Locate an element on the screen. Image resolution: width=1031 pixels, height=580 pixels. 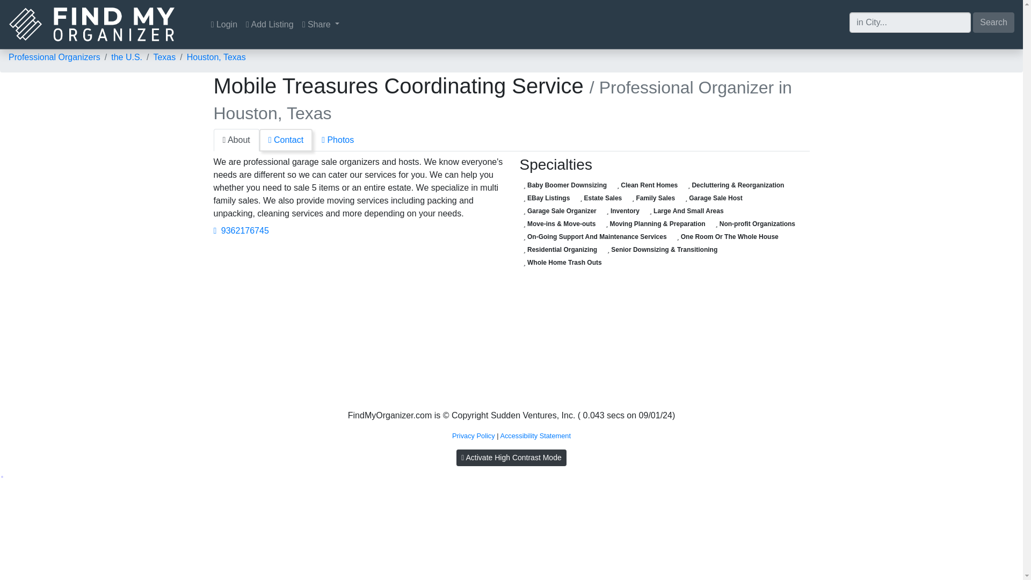
Houston, Texas is located at coordinates (216, 57).